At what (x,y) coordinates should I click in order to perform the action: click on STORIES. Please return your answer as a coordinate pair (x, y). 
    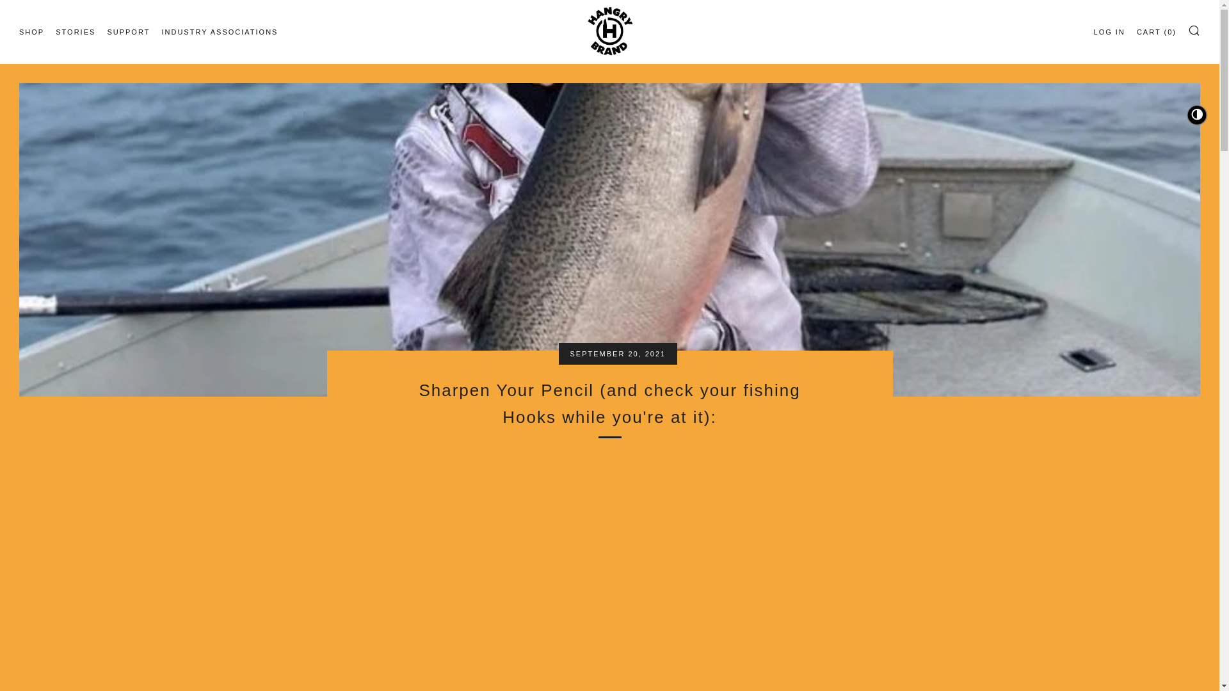
    Looking at the image, I should click on (76, 31).